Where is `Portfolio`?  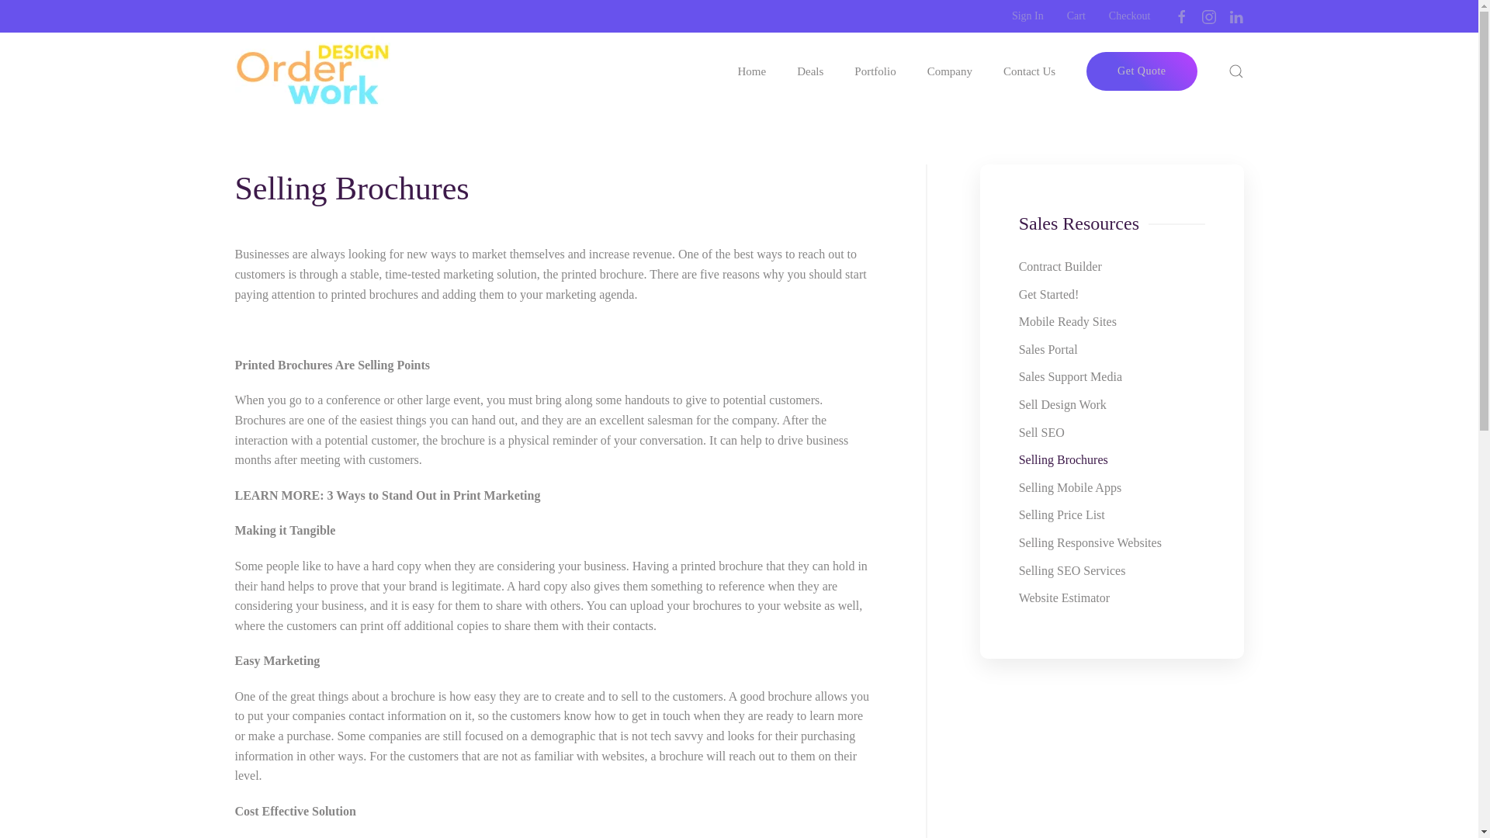 Portfolio is located at coordinates (874, 71).